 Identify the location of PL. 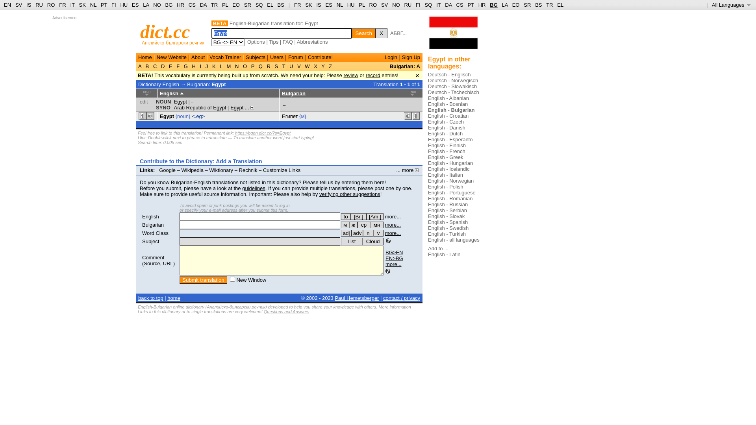
(361, 5).